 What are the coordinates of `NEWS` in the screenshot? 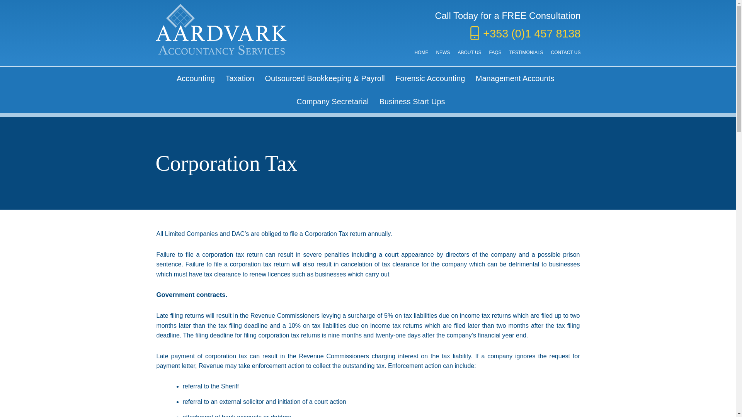 It's located at (443, 52).